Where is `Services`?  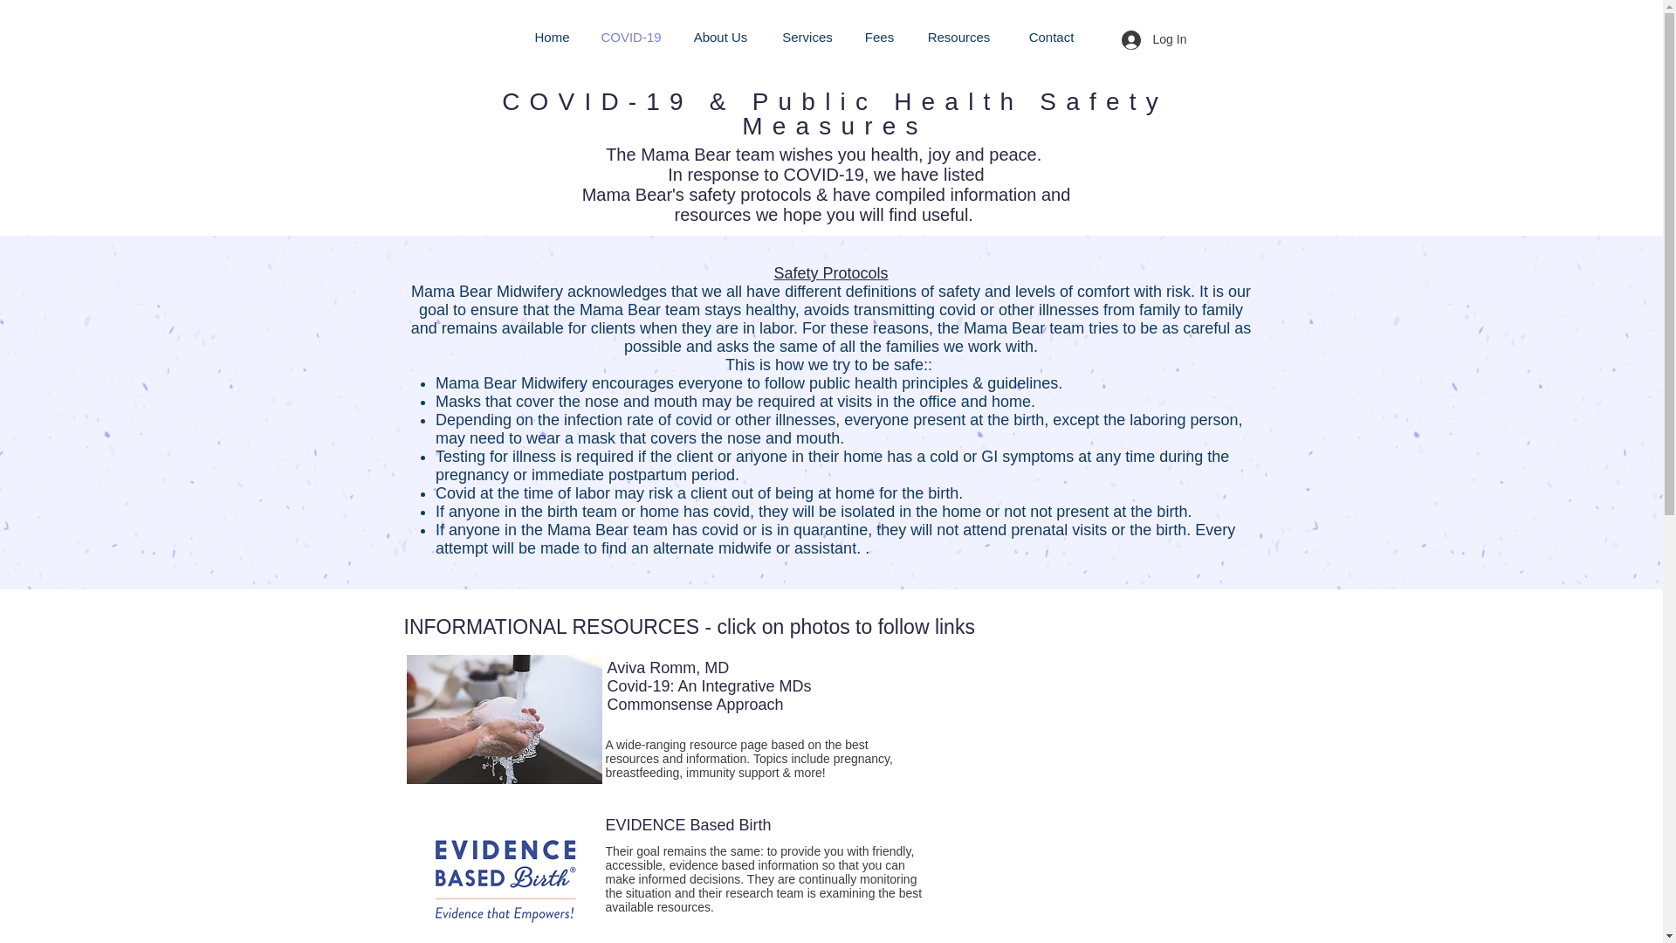
Services is located at coordinates (807, 38).